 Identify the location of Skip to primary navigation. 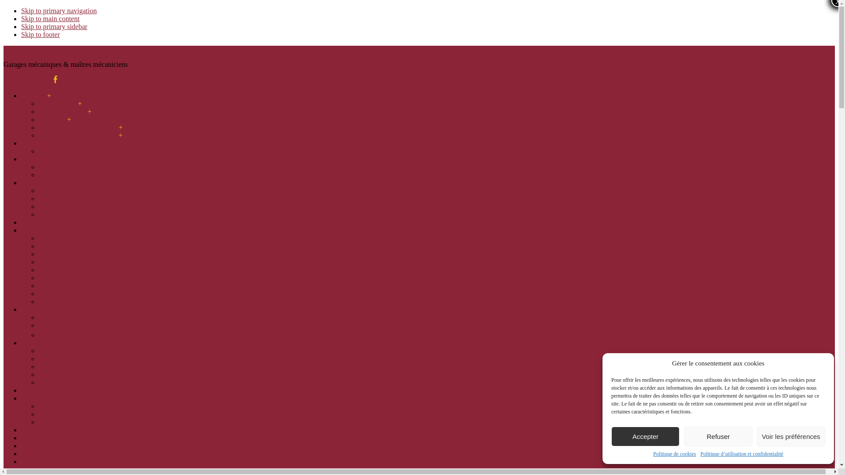
(59, 11).